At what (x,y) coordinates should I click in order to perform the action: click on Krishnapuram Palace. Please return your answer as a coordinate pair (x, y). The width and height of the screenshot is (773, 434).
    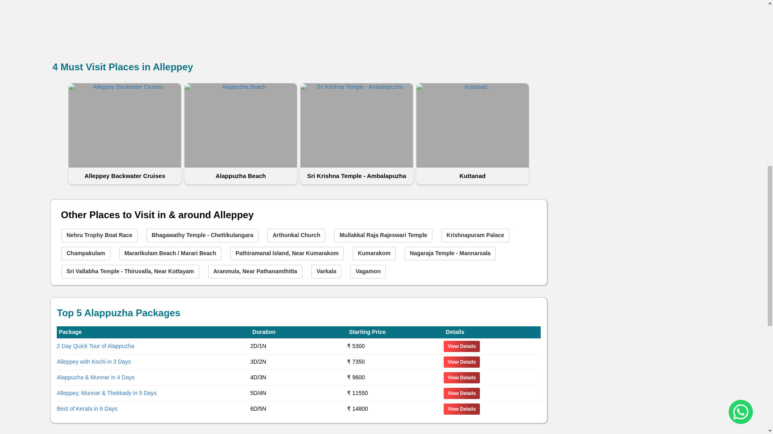
    Looking at the image, I should click on (475, 235).